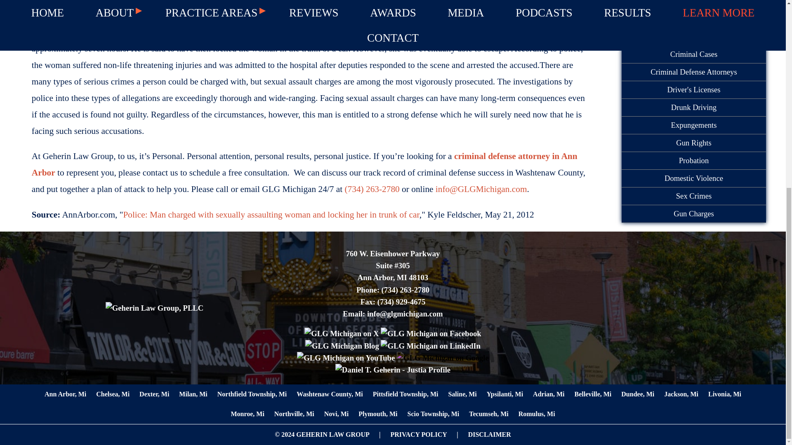 The height and width of the screenshot is (445, 792). What do you see at coordinates (631, 306) in the screenshot?
I see `Map of GLG Michigan` at bounding box center [631, 306].